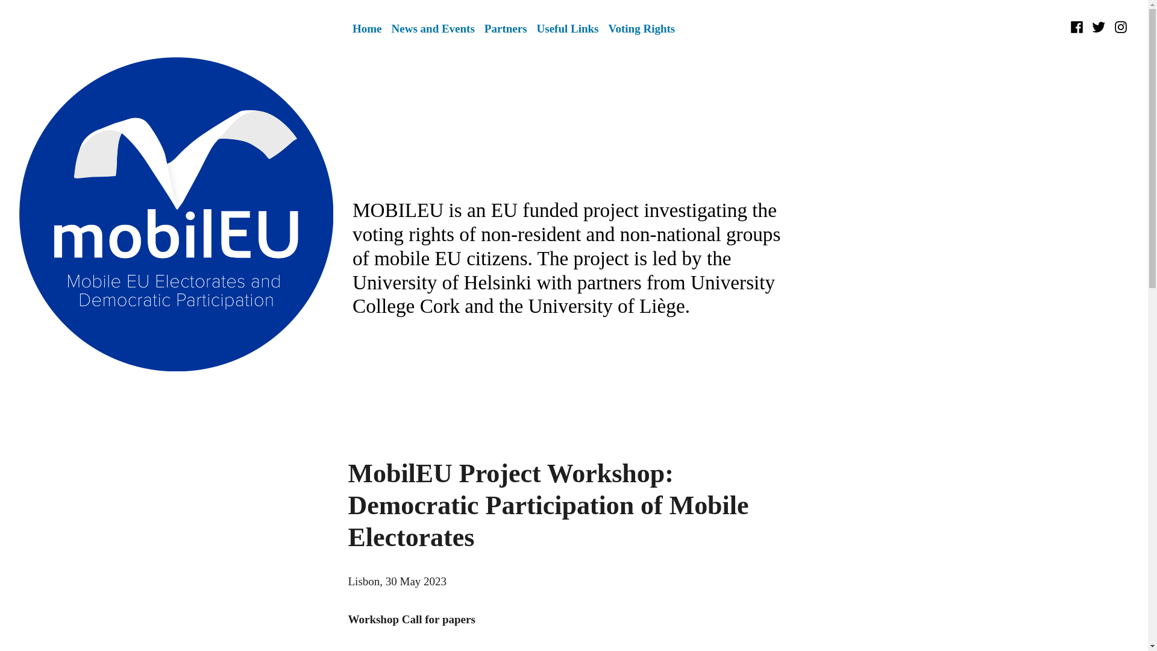  Describe the element at coordinates (1078, 27) in the screenshot. I see `Facebook` at that location.